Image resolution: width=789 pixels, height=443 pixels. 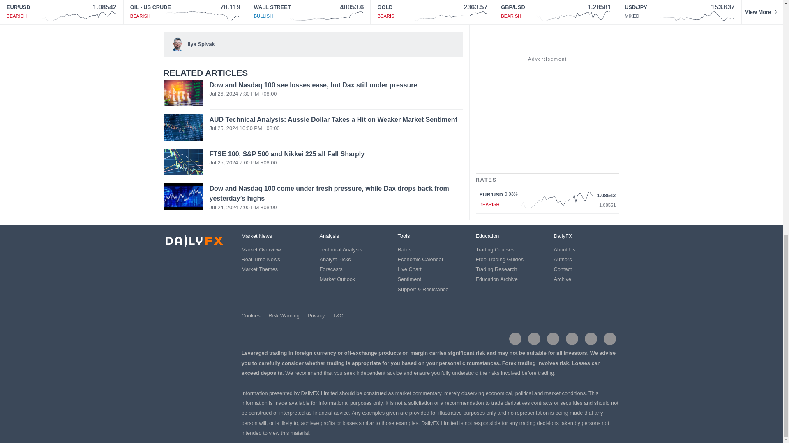 I want to click on Technical Analysis, so click(x=341, y=249).